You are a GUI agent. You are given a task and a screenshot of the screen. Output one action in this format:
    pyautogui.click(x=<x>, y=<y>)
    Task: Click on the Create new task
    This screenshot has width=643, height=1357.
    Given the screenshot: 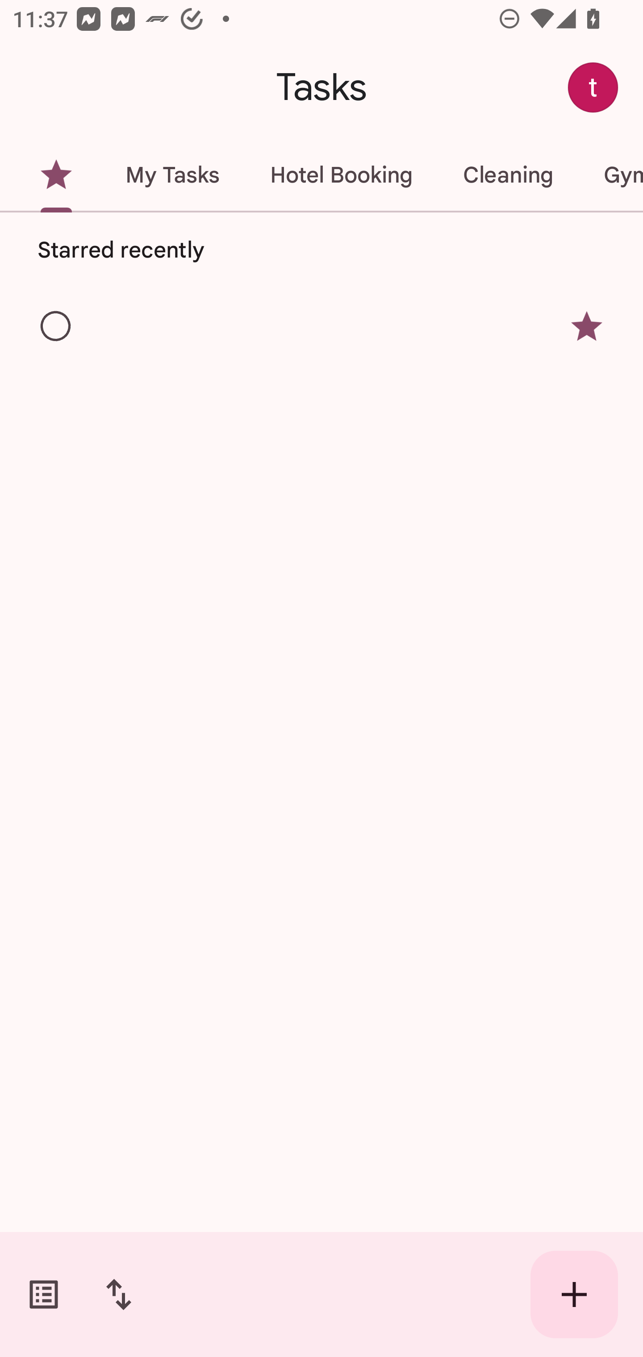 What is the action you would take?
    pyautogui.click(x=574, y=1295)
    